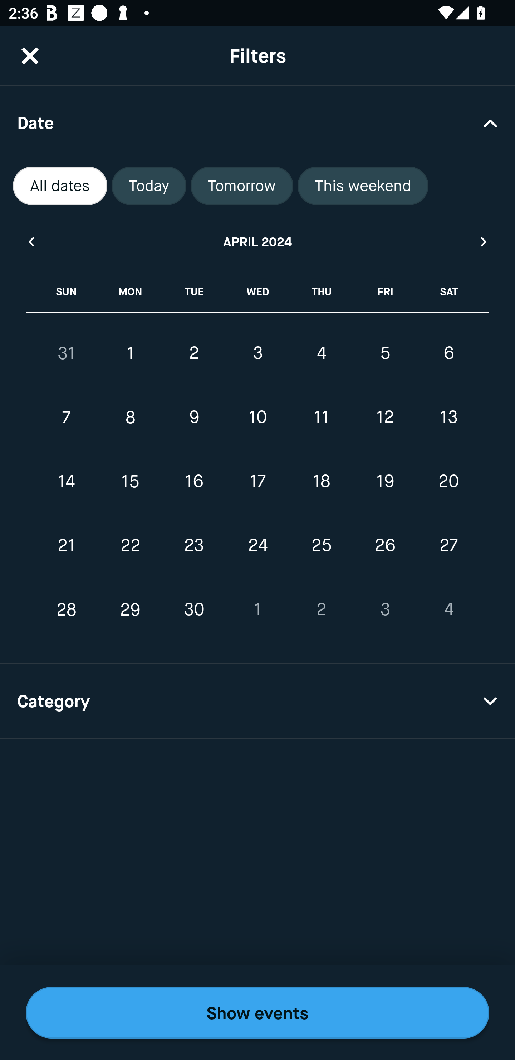 Image resolution: width=515 pixels, height=1060 pixels. Describe the element at coordinates (149, 186) in the screenshot. I see `Today` at that location.